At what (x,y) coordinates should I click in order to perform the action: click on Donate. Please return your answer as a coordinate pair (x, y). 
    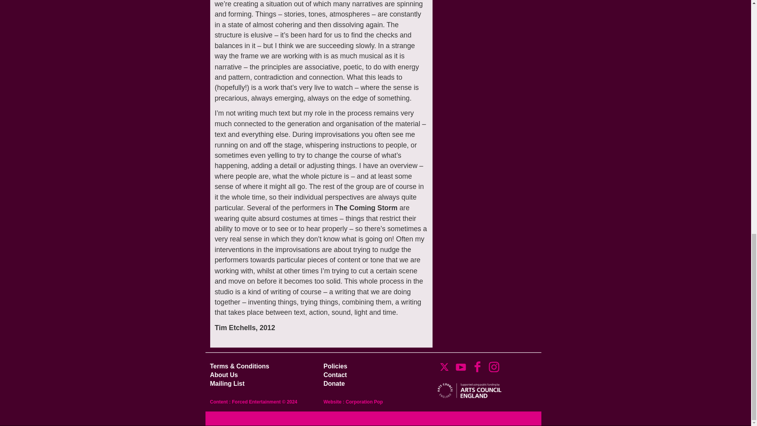
    Looking at the image, I should click on (221, 374).